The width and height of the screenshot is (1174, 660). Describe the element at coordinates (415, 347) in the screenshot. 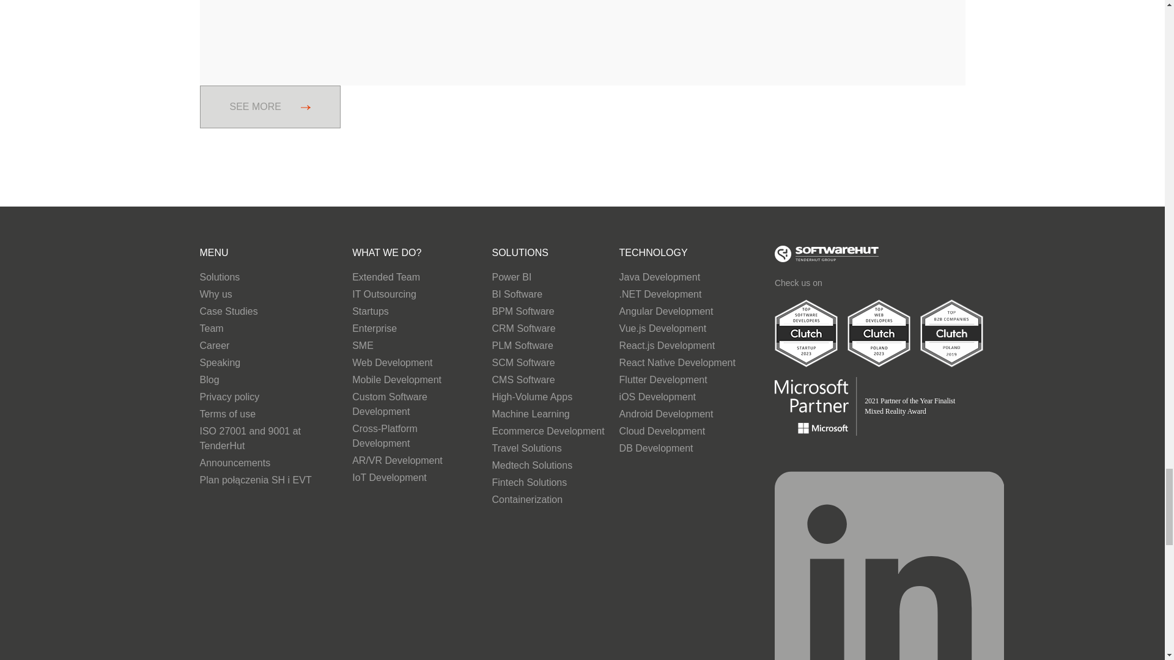

I see `SME` at that location.